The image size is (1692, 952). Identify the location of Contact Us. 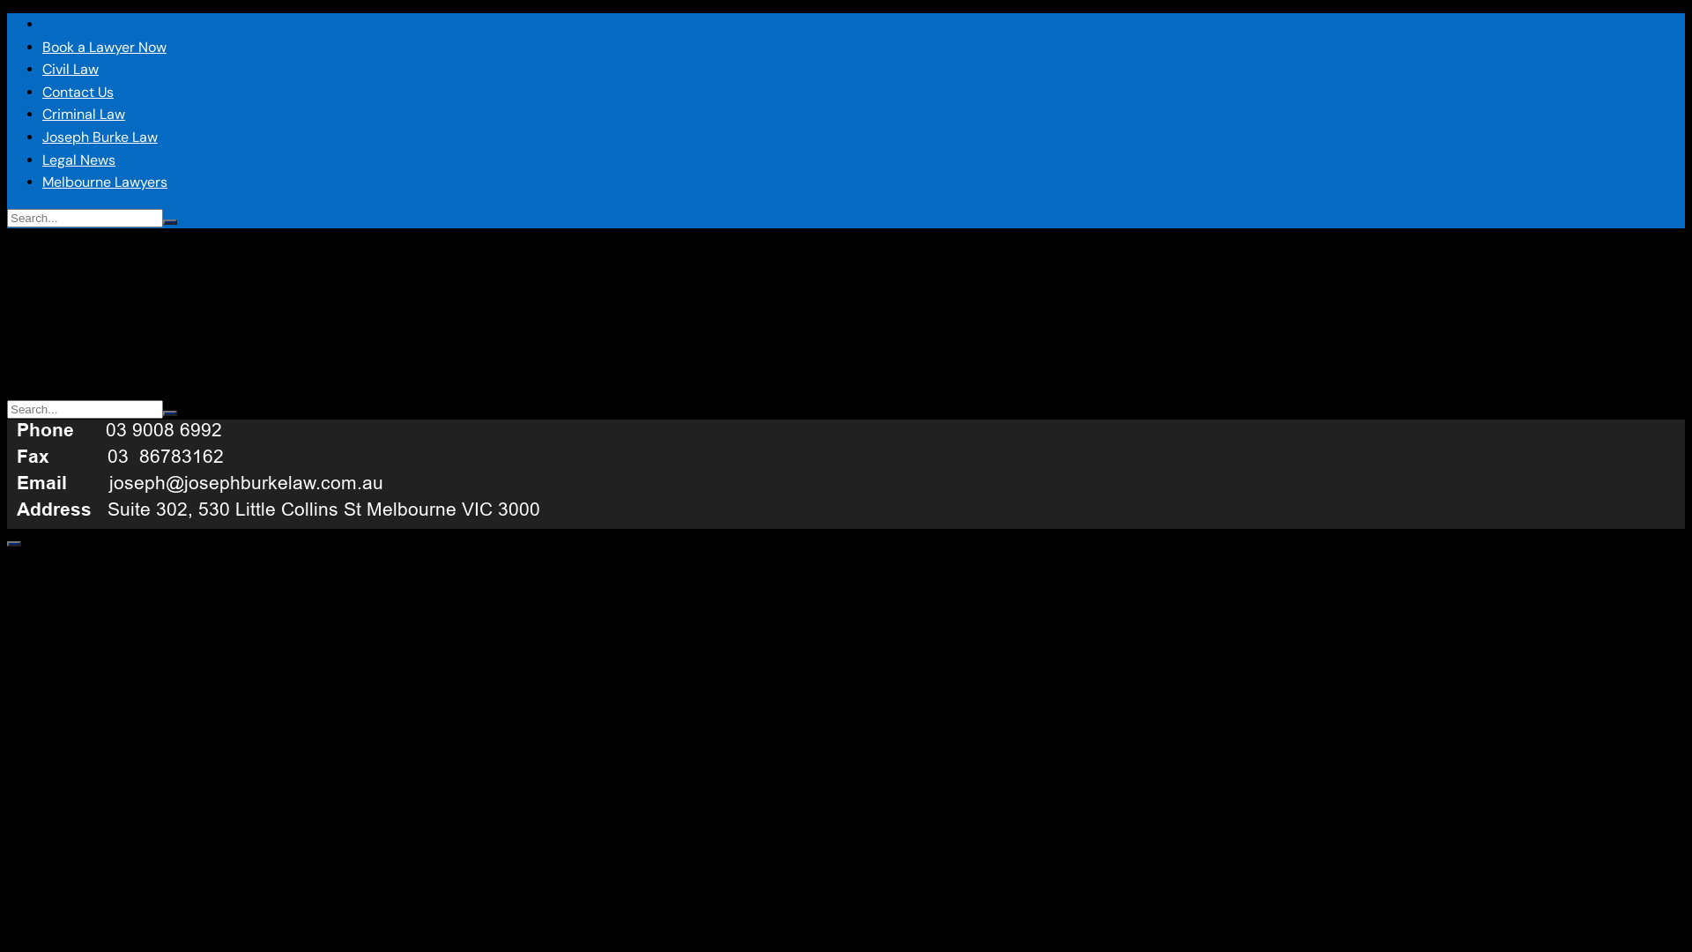
(78, 92).